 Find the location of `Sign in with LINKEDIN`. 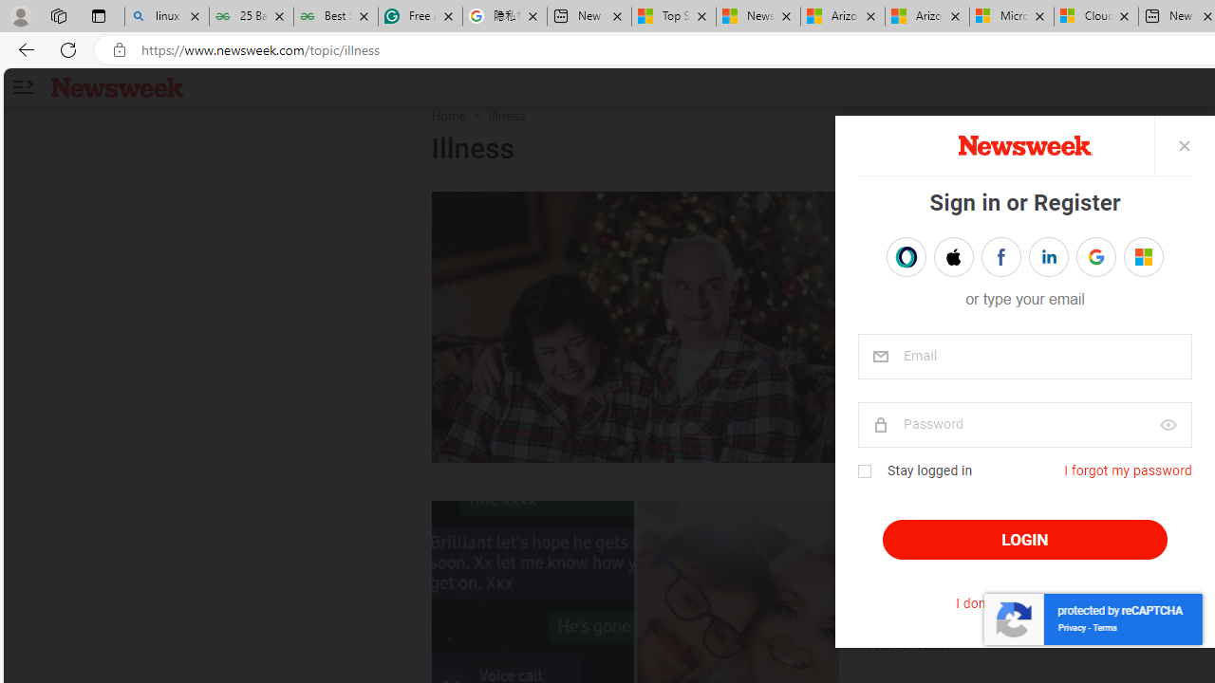

Sign in with LINKEDIN is located at coordinates (1048, 256).